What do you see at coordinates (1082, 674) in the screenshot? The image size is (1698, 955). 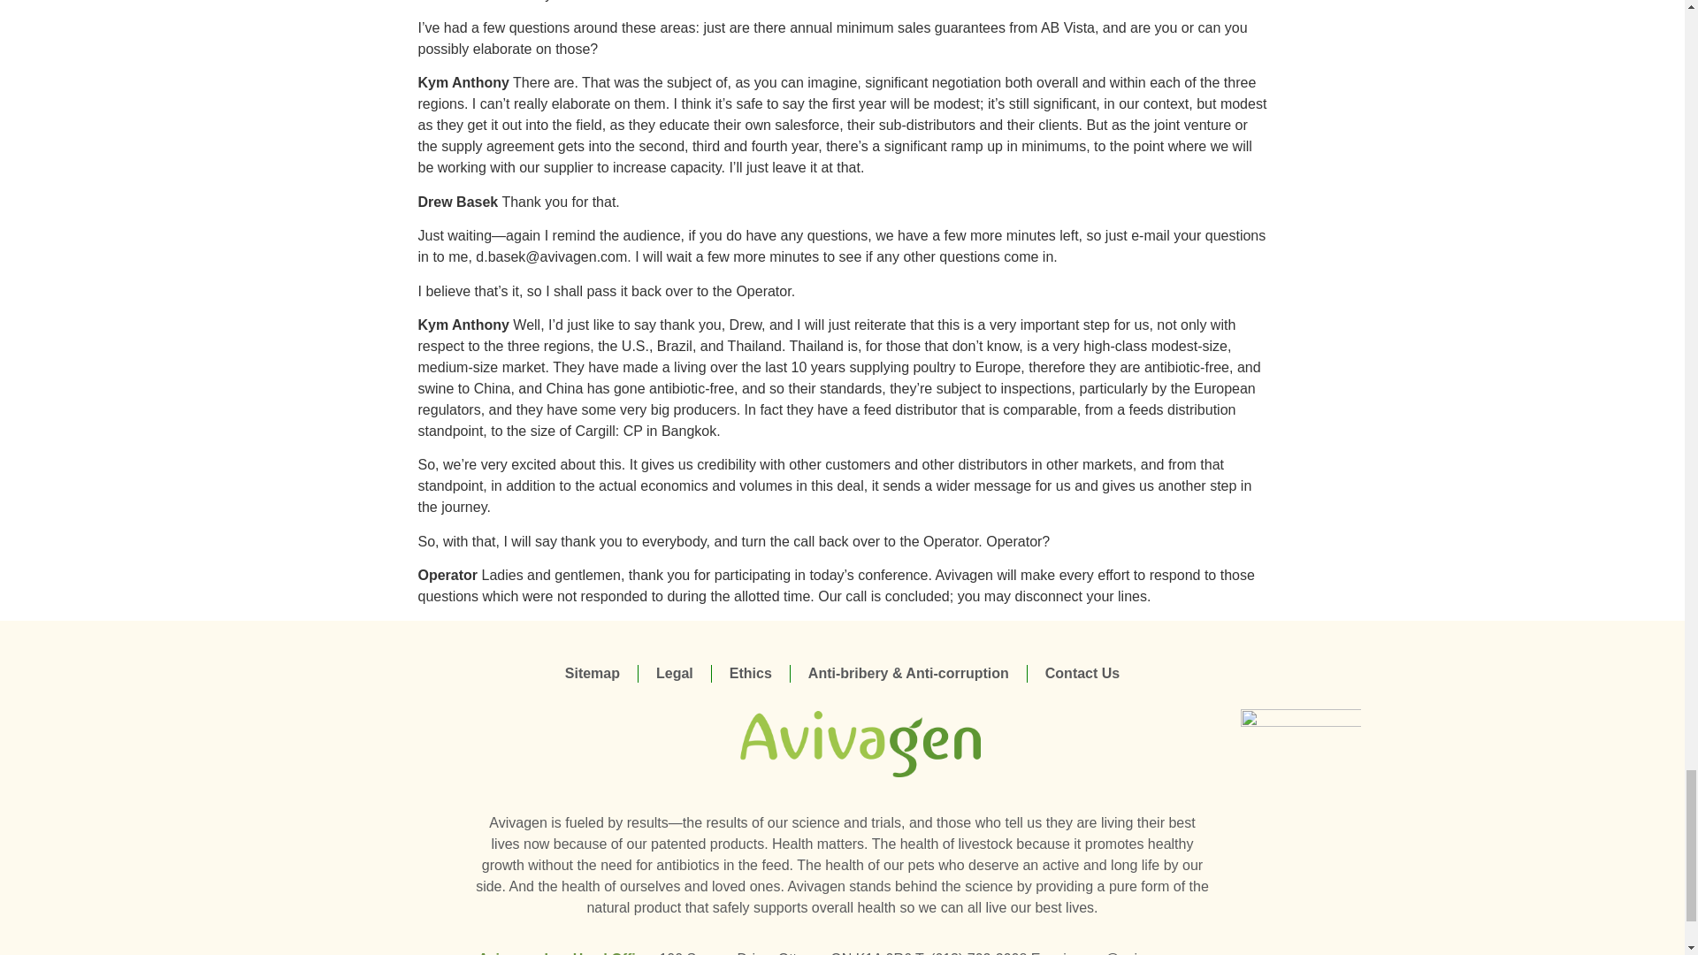 I see `Contact Us` at bounding box center [1082, 674].